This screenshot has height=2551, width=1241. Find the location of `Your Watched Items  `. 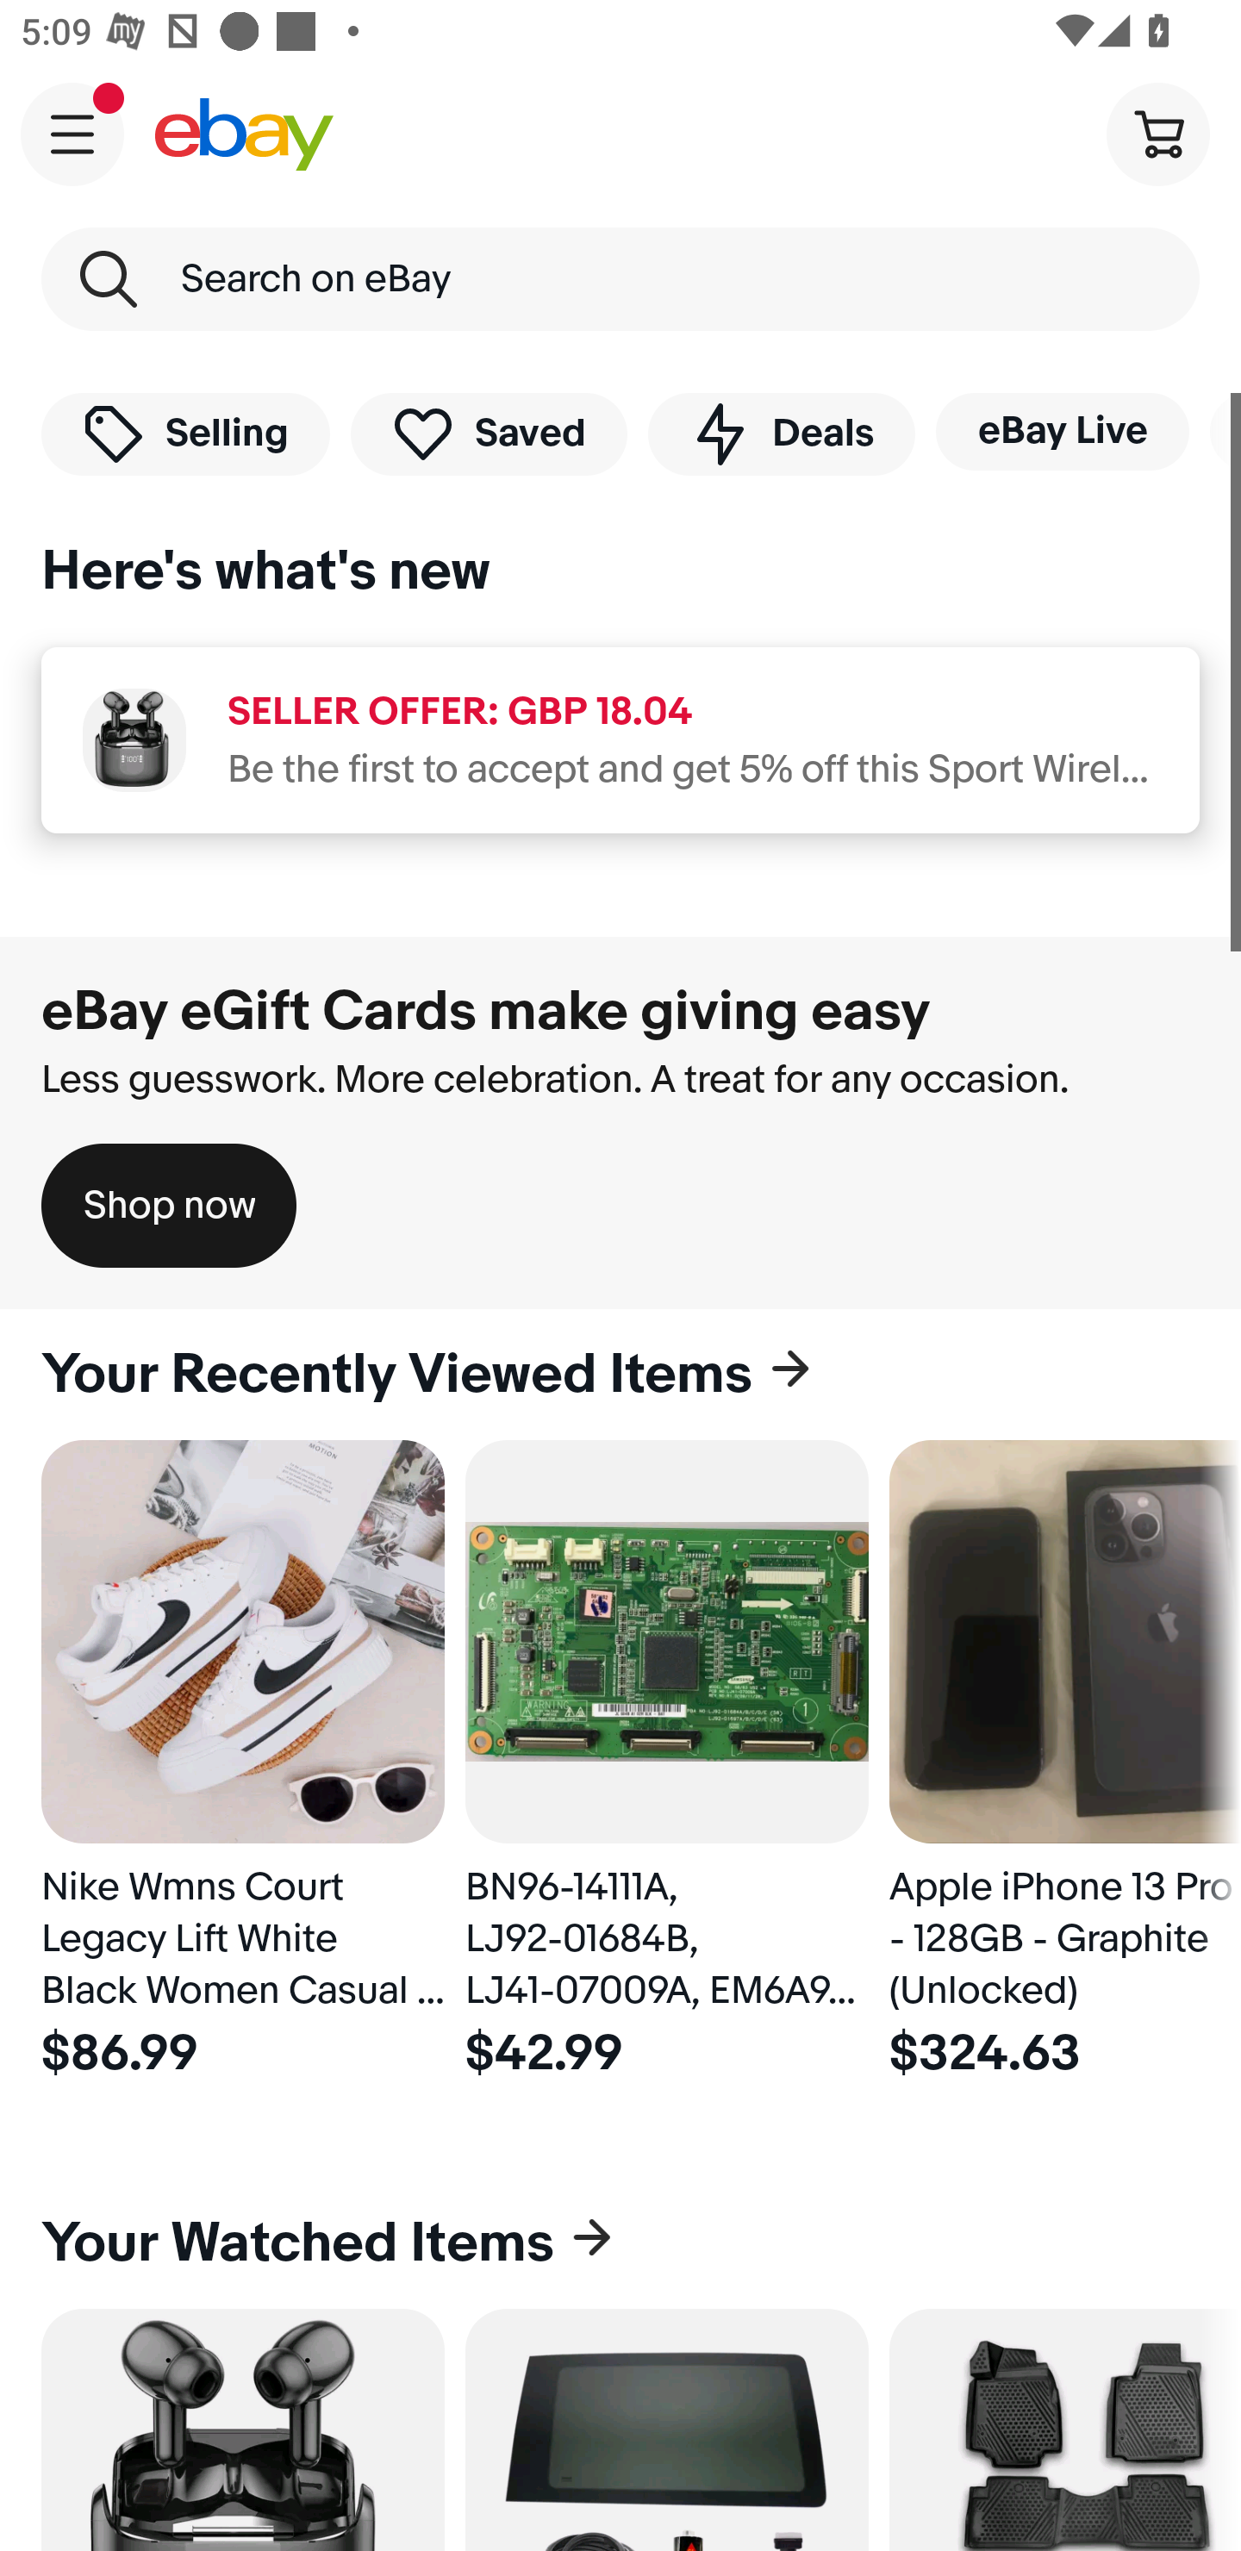

Your Watched Items   is located at coordinates (620, 2242).